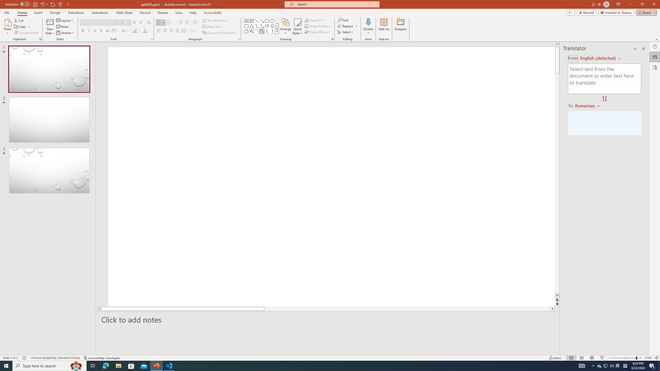 Image resolution: width=660 pixels, height=371 pixels. I want to click on Justify, so click(177, 31).